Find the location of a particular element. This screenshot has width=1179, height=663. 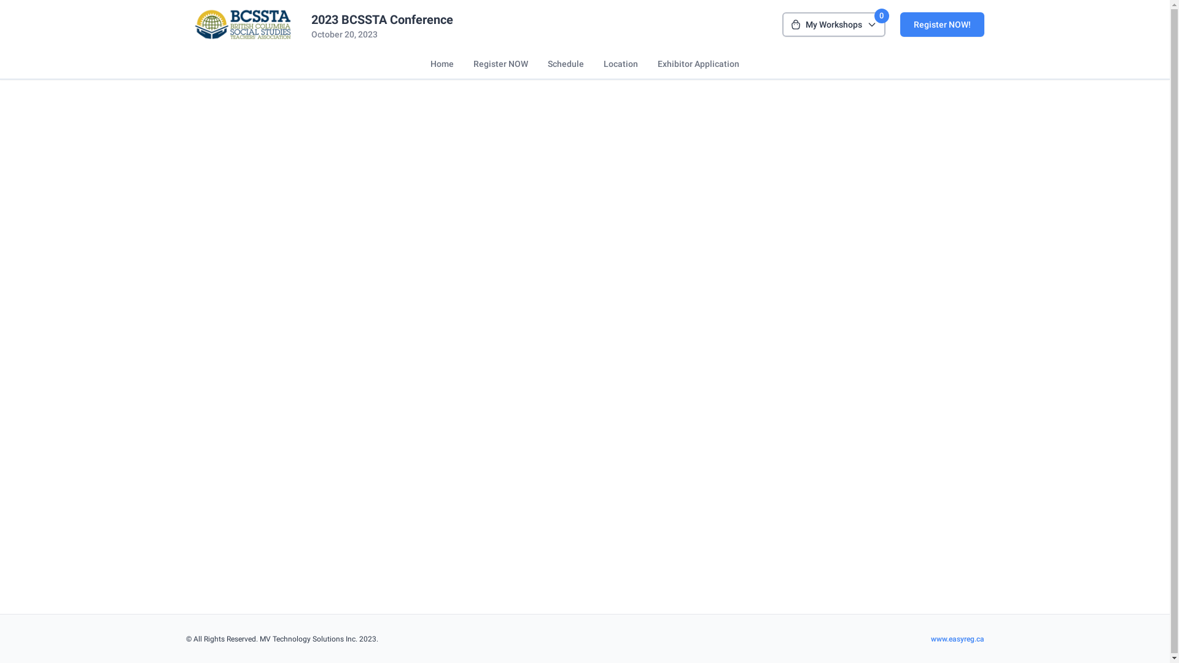

Schedule is located at coordinates (566, 64).